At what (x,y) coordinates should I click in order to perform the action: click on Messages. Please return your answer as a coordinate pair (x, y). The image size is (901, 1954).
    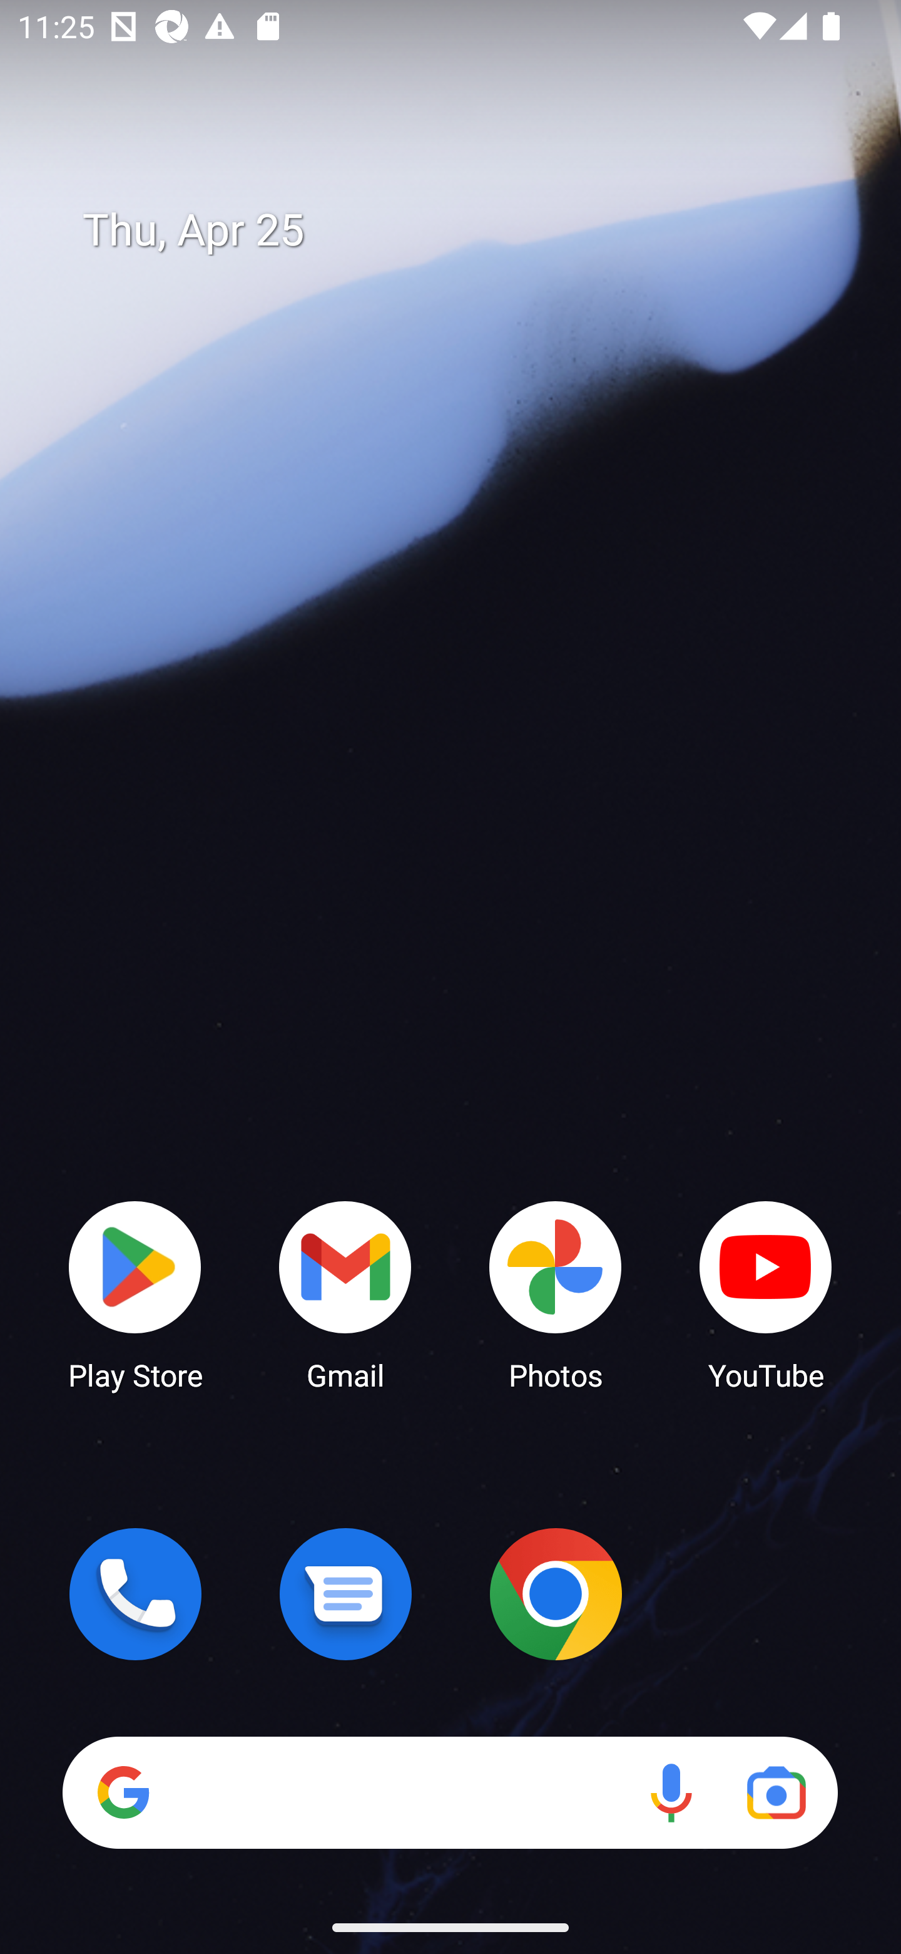
    Looking at the image, I should click on (345, 1594).